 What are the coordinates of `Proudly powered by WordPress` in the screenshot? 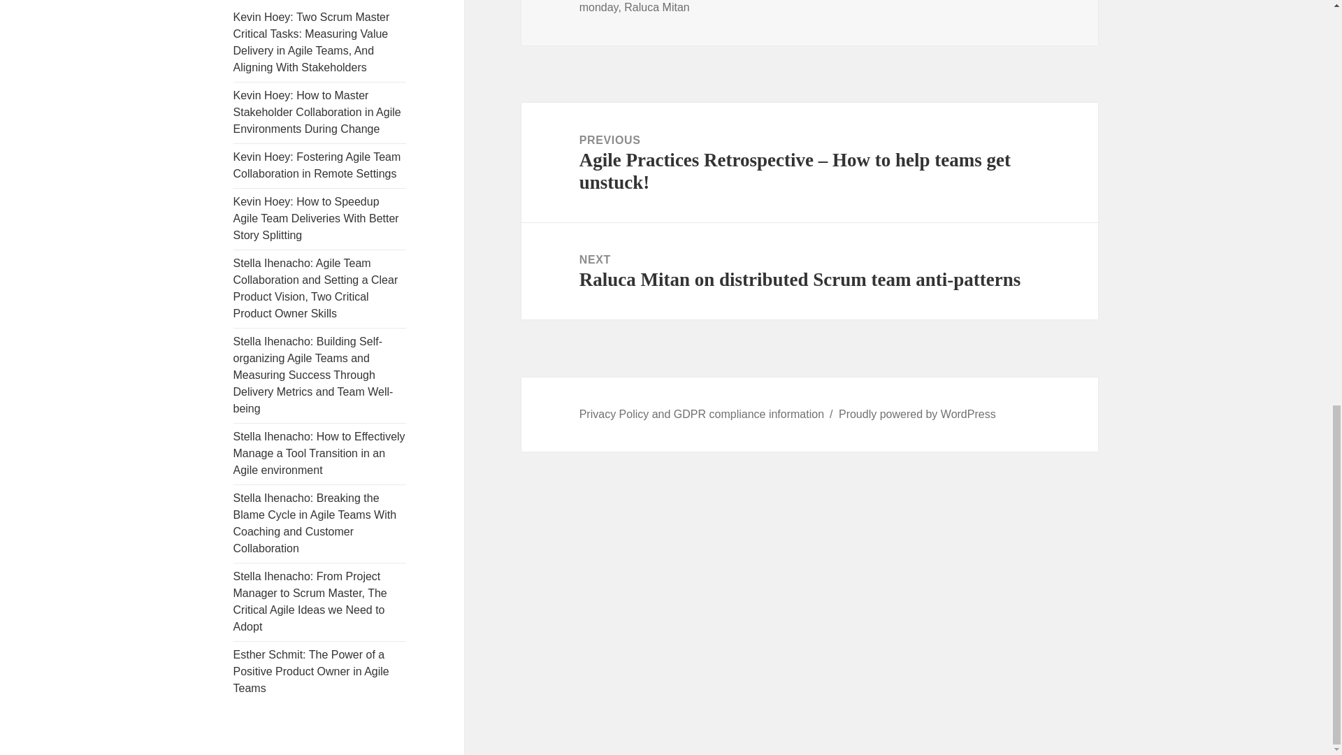 It's located at (917, 414).